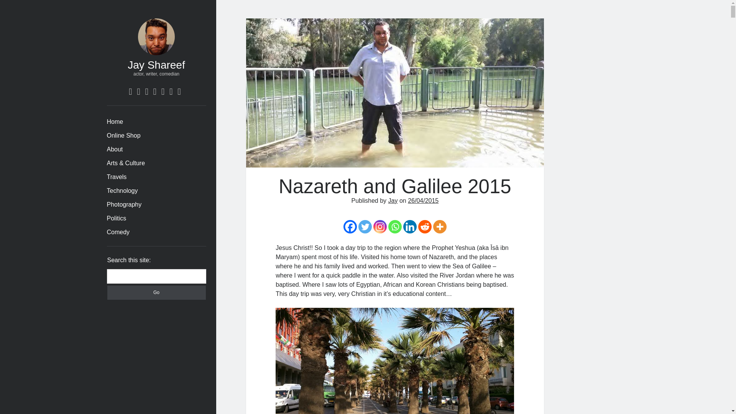 This screenshot has height=414, width=736. I want to click on Travels, so click(117, 177).